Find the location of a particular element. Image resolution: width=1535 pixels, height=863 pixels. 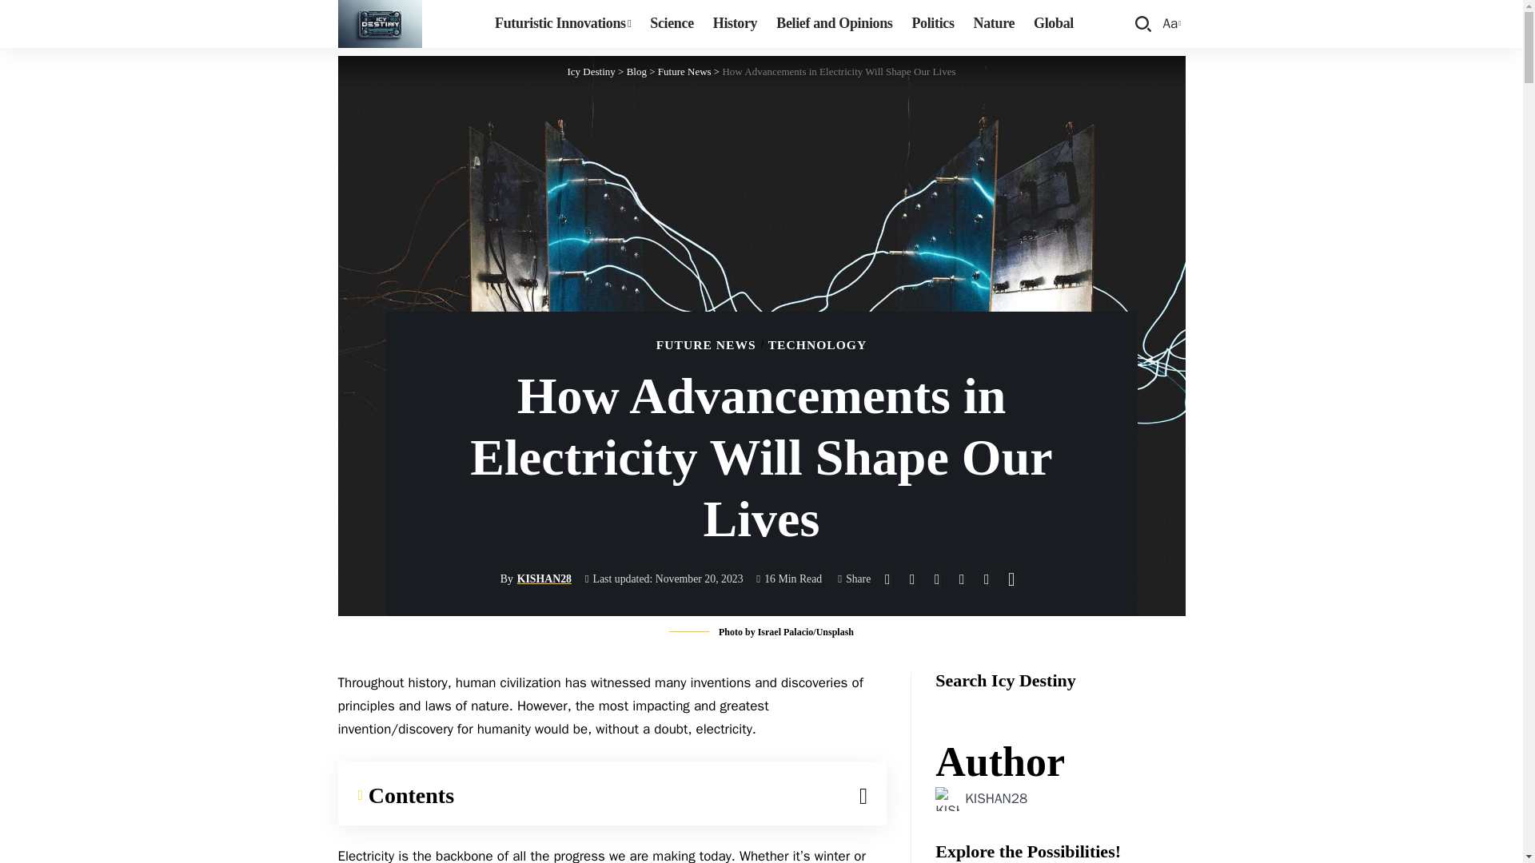

Futuristic Innovations is located at coordinates (636, 72).